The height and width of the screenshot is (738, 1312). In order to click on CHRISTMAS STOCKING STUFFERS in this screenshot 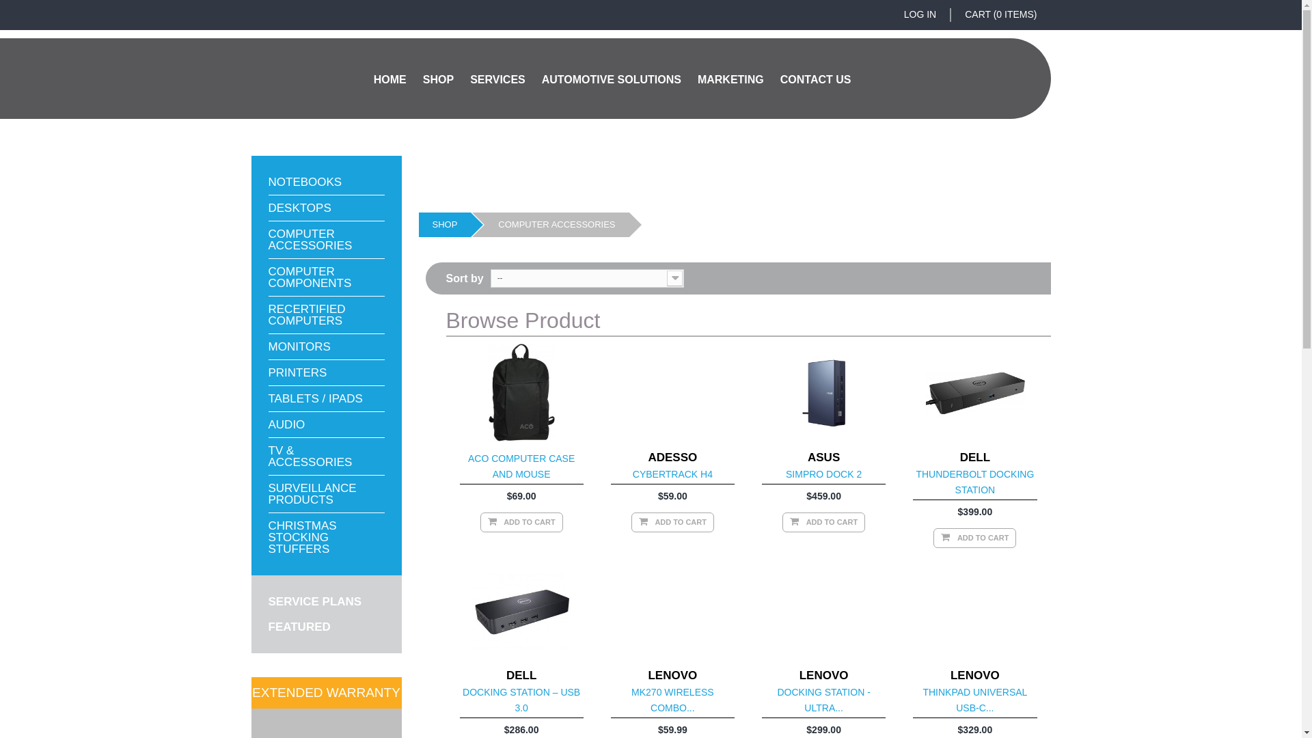, I will do `click(302, 537)`.